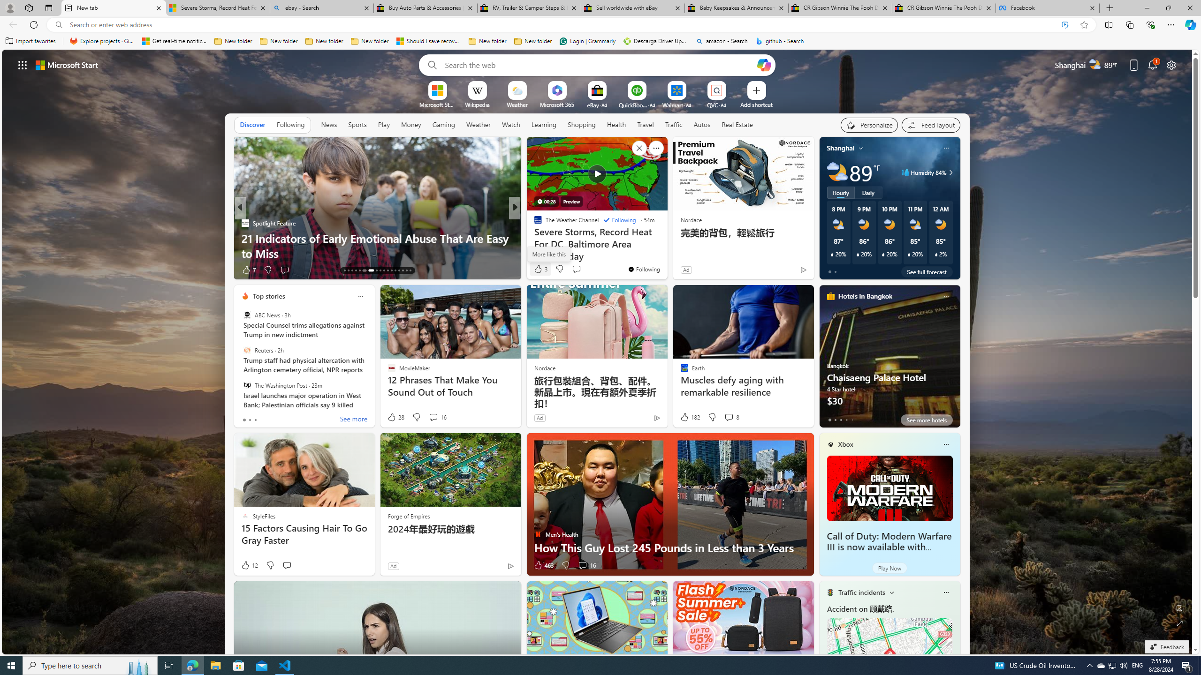  What do you see at coordinates (756, 104) in the screenshot?
I see `Add a site` at bounding box center [756, 104].